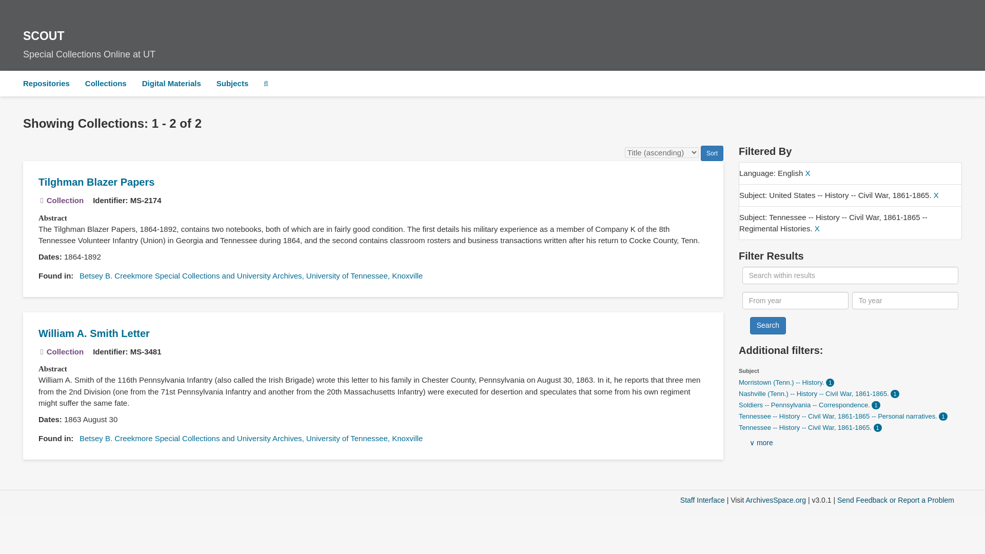 Image resolution: width=985 pixels, height=554 pixels. Describe the element at coordinates (93, 333) in the screenshot. I see `William A. Smith Letter` at that location.